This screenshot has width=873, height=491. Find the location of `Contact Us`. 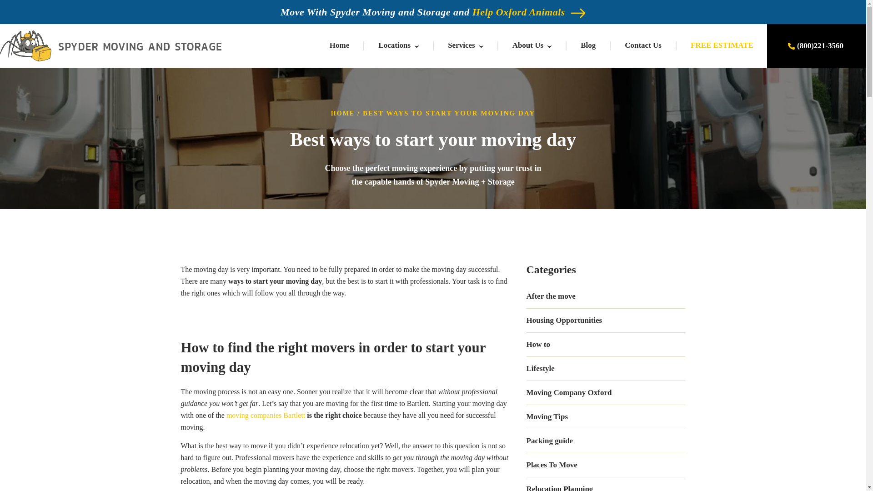

Contact Us is located at coordinates (643, 45).